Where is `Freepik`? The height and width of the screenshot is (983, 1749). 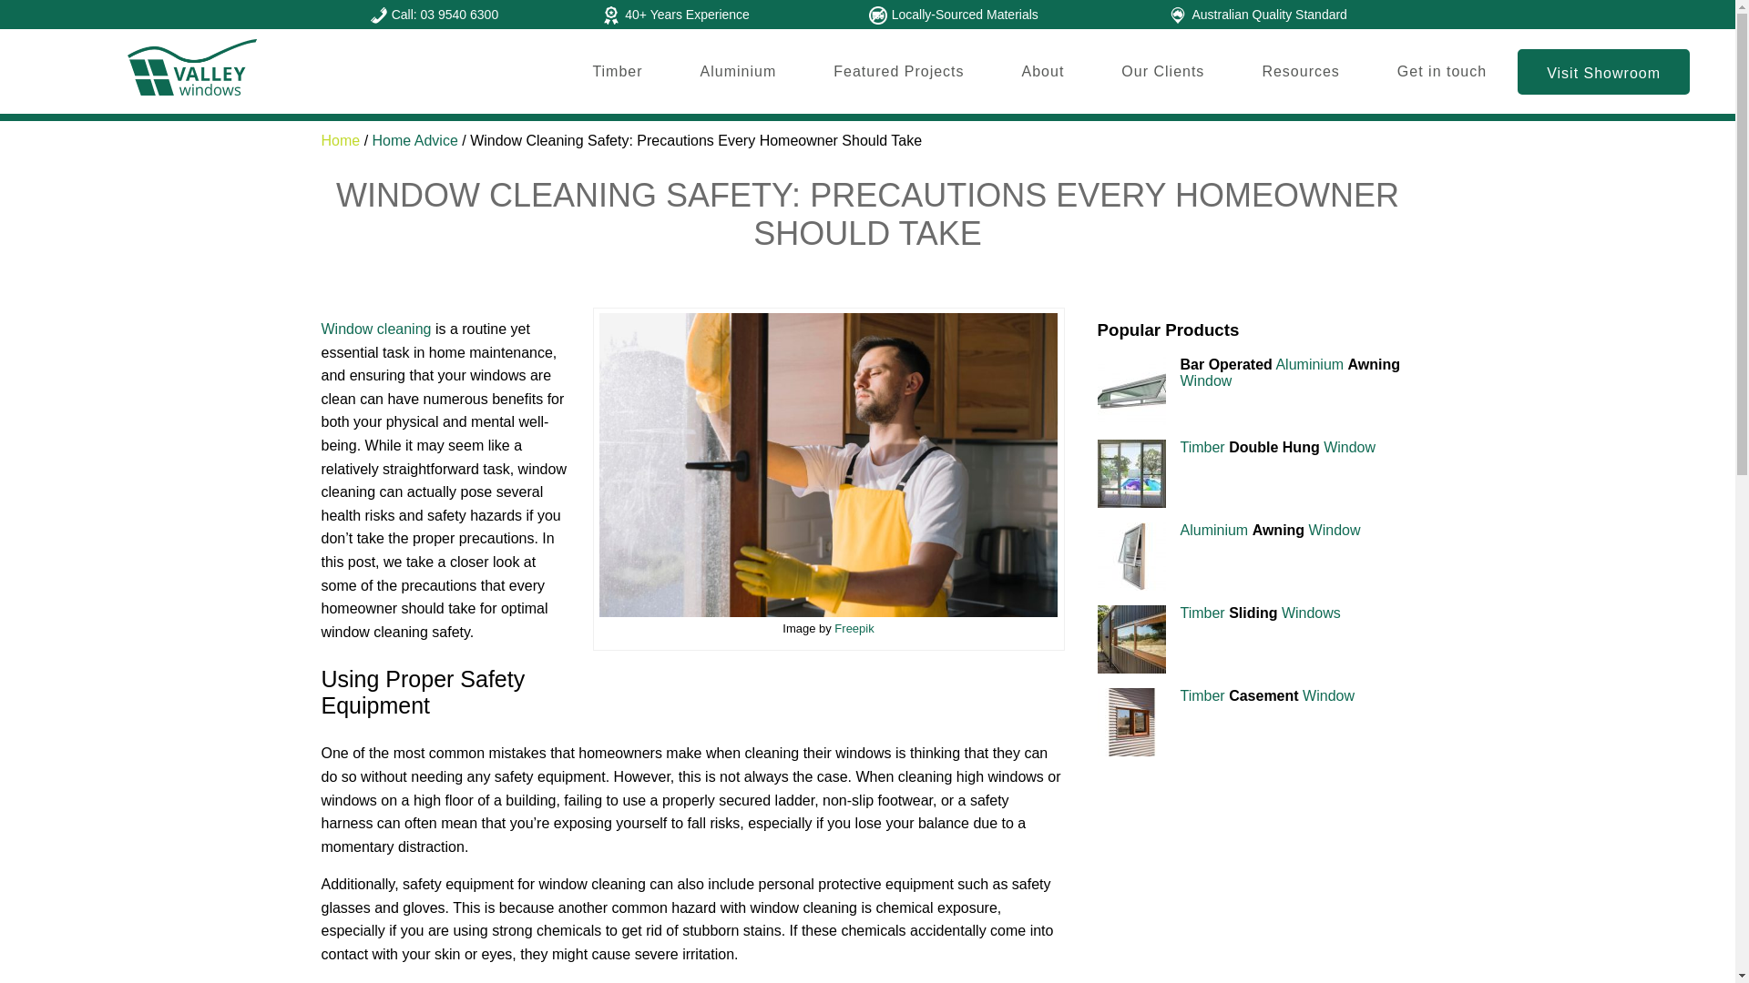
Freepik is located at coordinates (853, 628).